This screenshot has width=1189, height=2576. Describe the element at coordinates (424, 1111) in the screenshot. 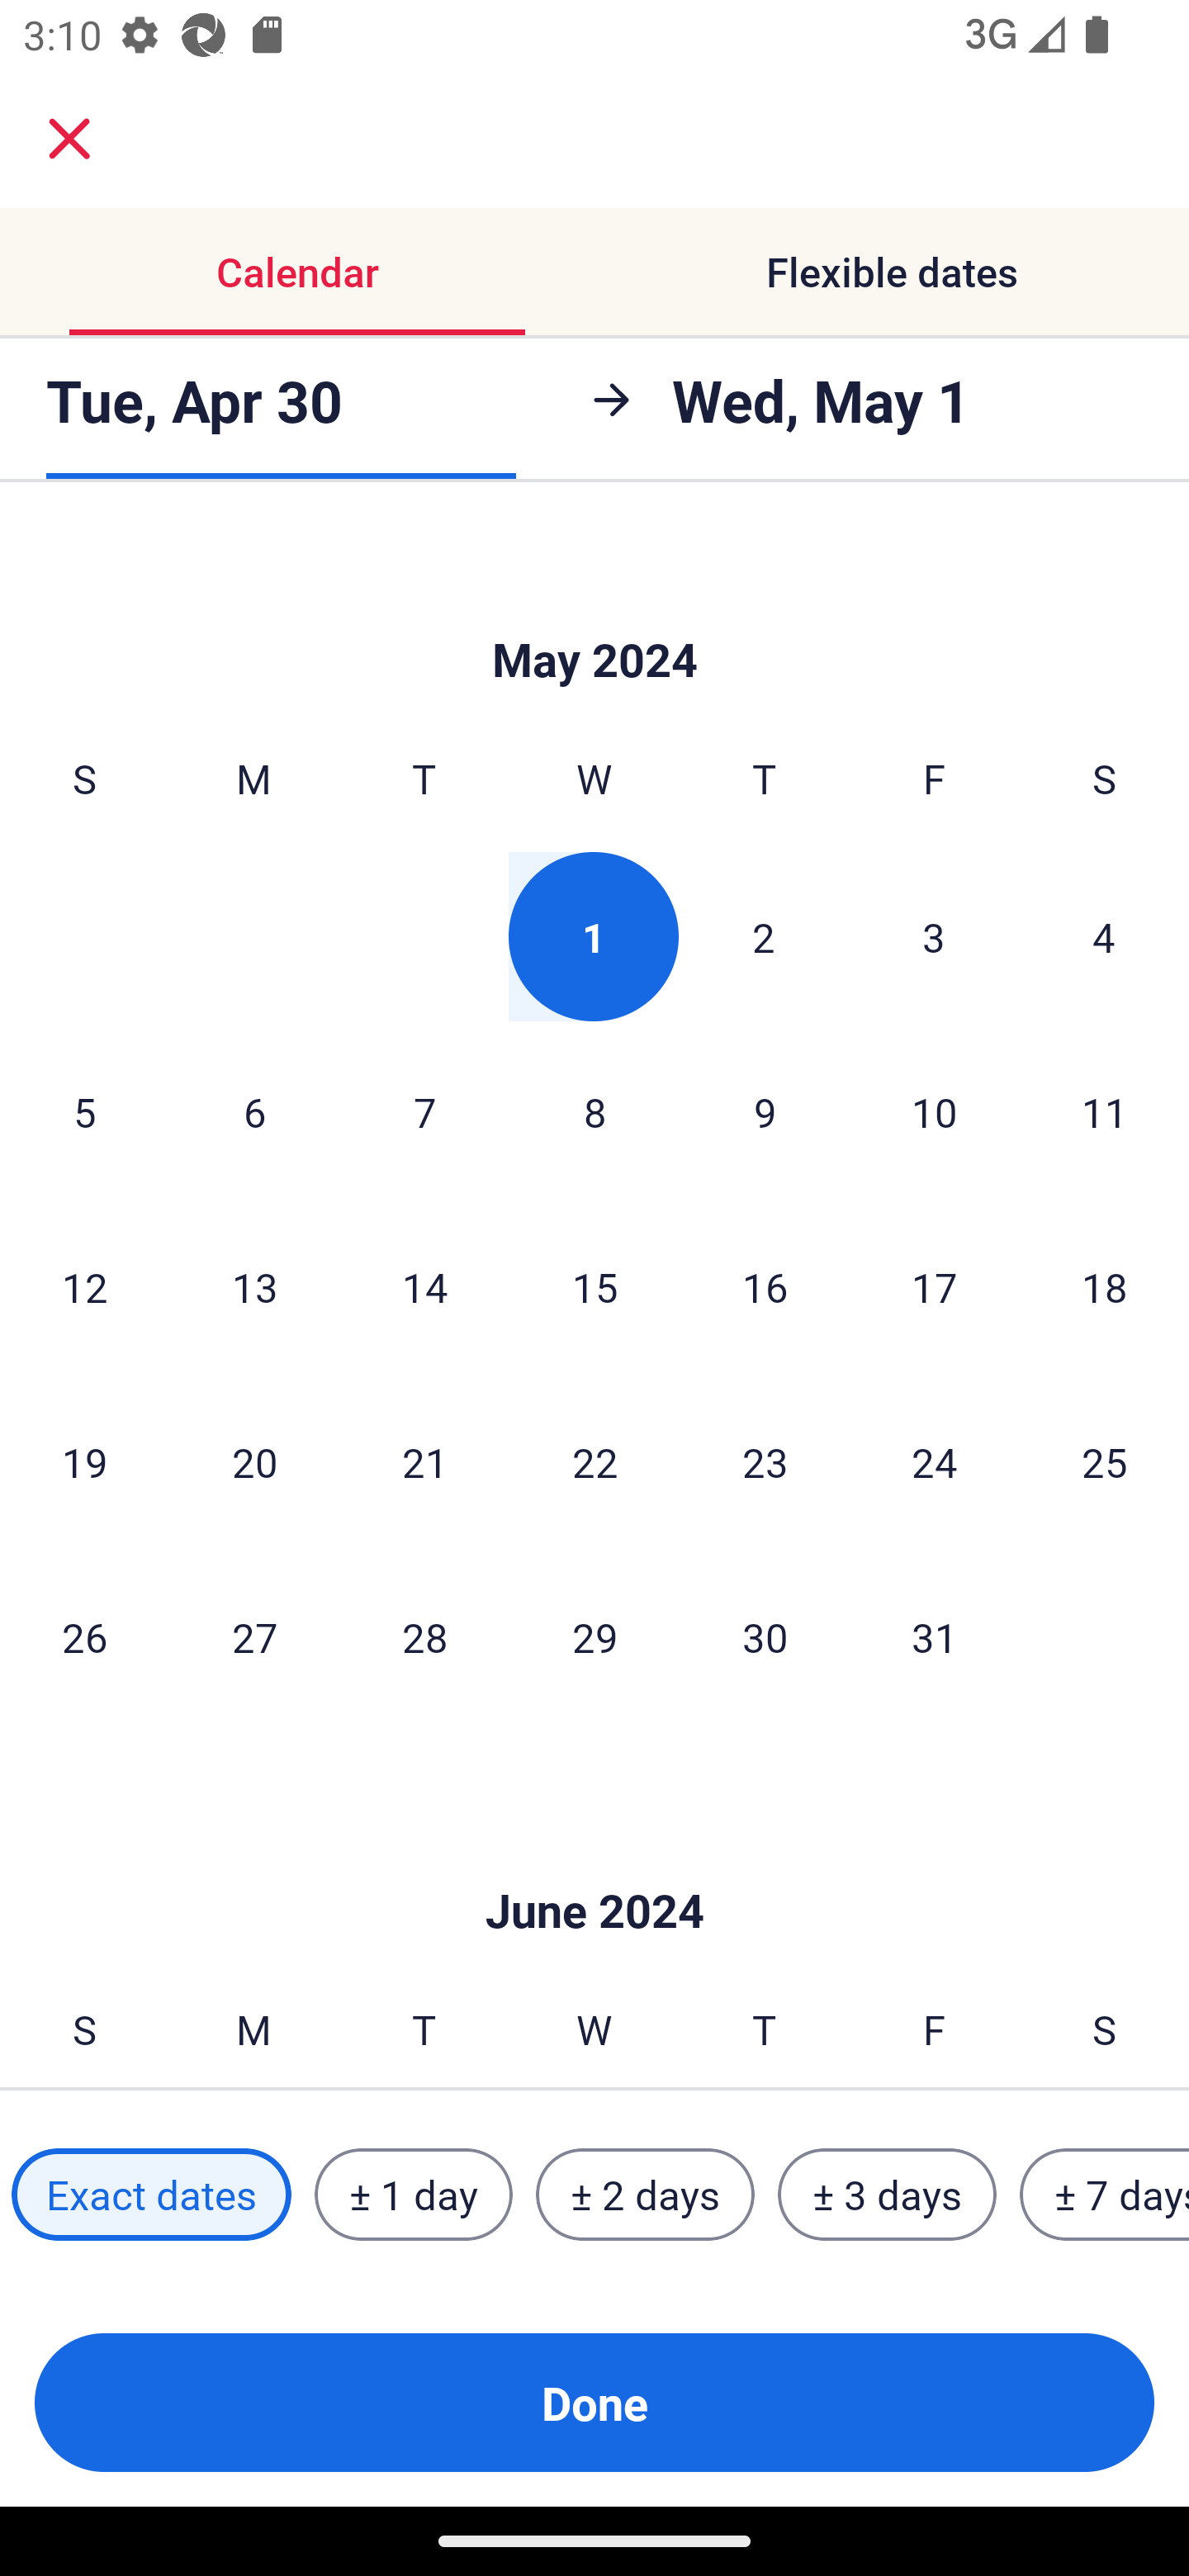

I see `7 Tuesday, May 7, 2024` at that location.